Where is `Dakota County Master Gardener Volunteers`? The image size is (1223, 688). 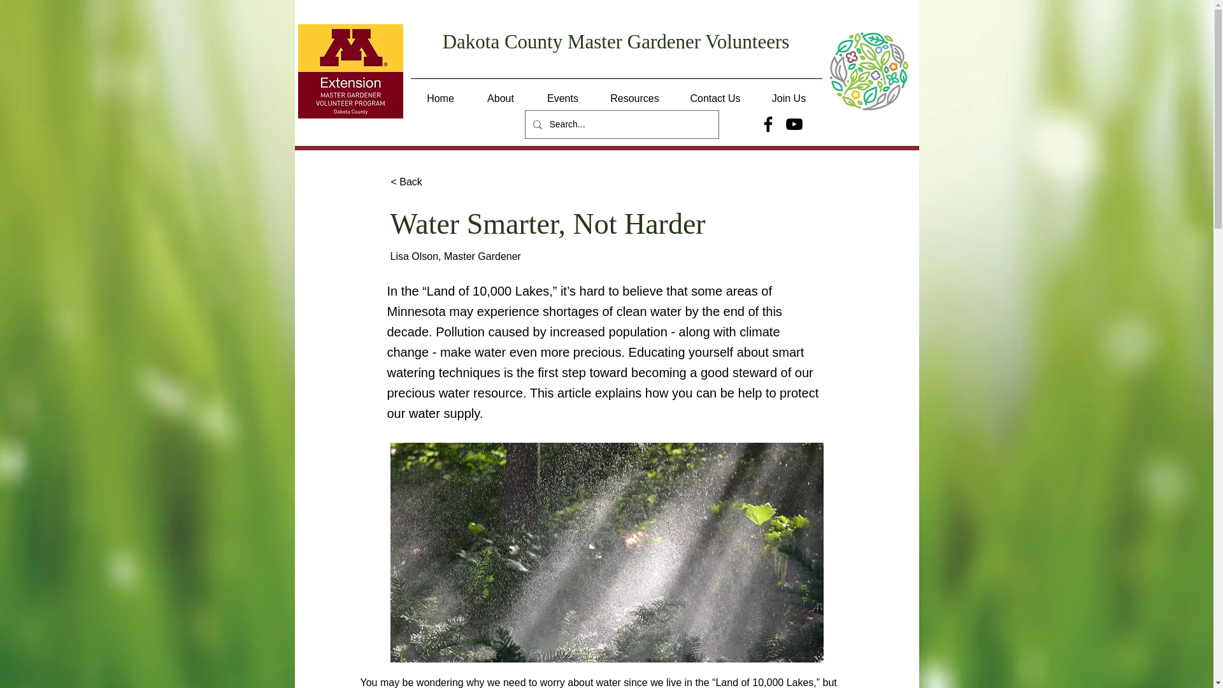
Dakota County Master Gardener Volunteers is located at coordinates (617, 41).